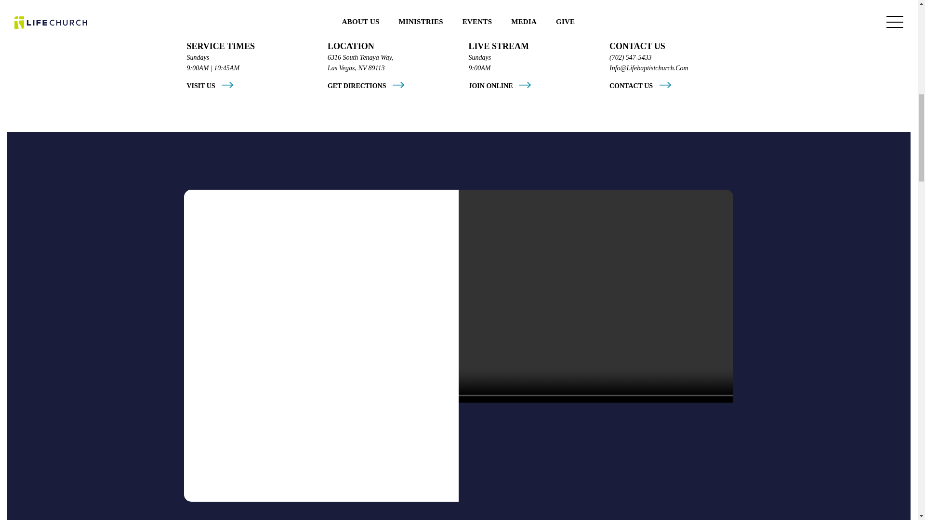 The height and width of the screenshot is (520, 925). I want to click on LEARN MORE, so click(162, 104).